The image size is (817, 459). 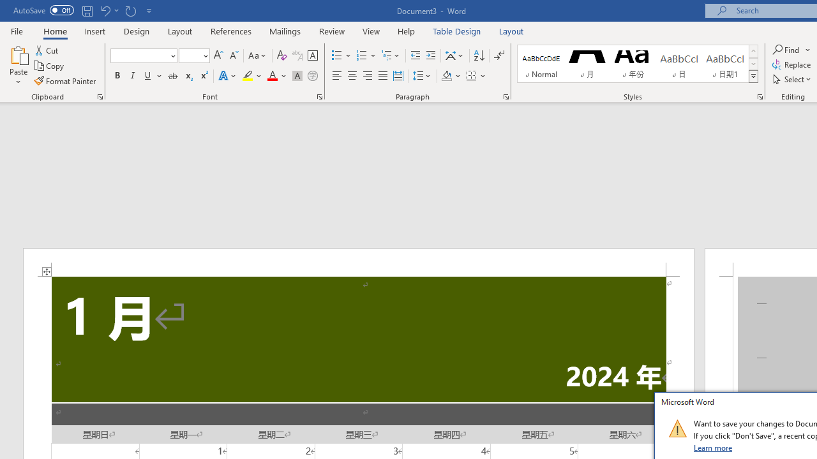 I want to click on Superscript, so click(x=204, y=76).